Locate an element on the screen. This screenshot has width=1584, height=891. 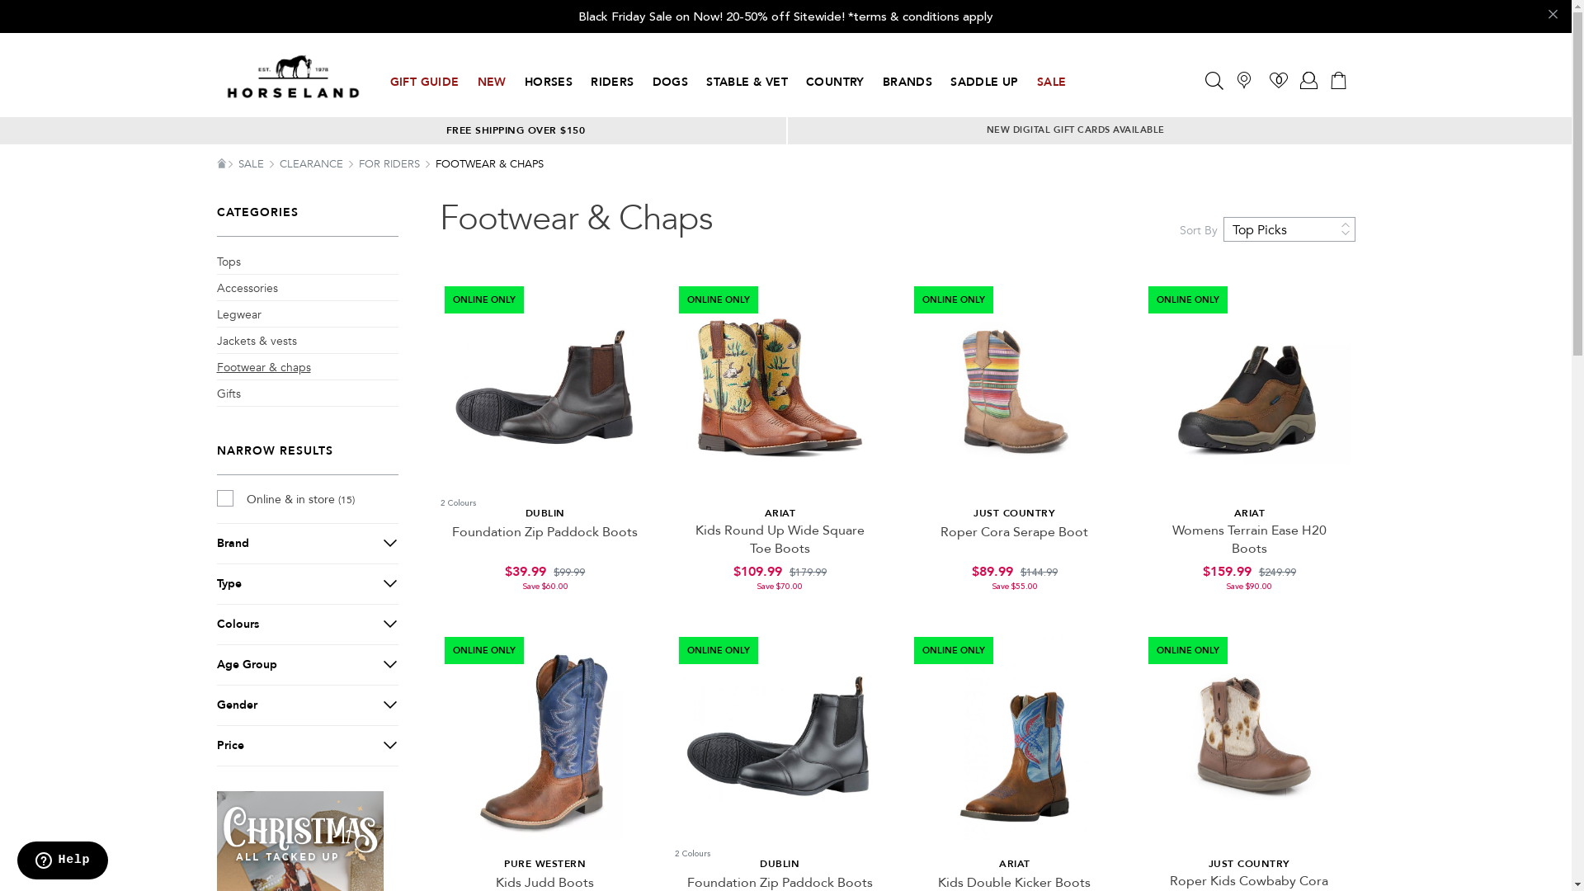
x is located at coordinates (1551, 16).